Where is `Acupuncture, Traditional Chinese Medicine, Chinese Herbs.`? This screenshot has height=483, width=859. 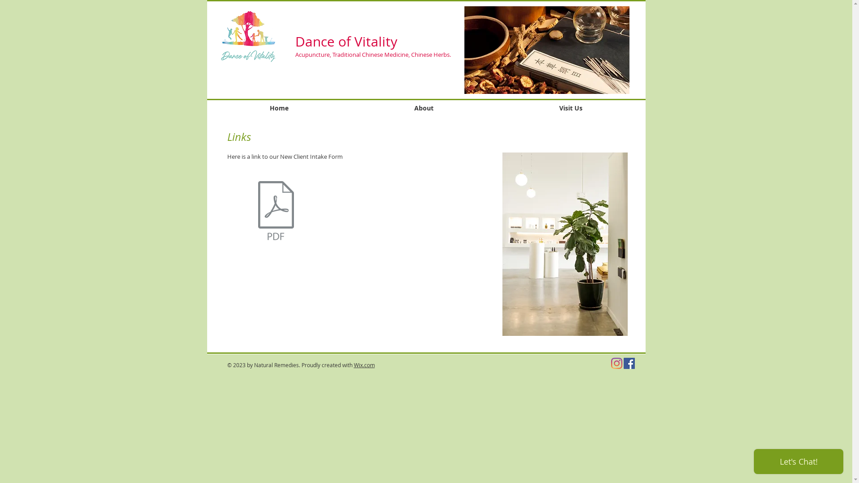
Acupuncture, Traditional Chinese Medicine, Chinese Herbs. is located at coordinates (373, 55).